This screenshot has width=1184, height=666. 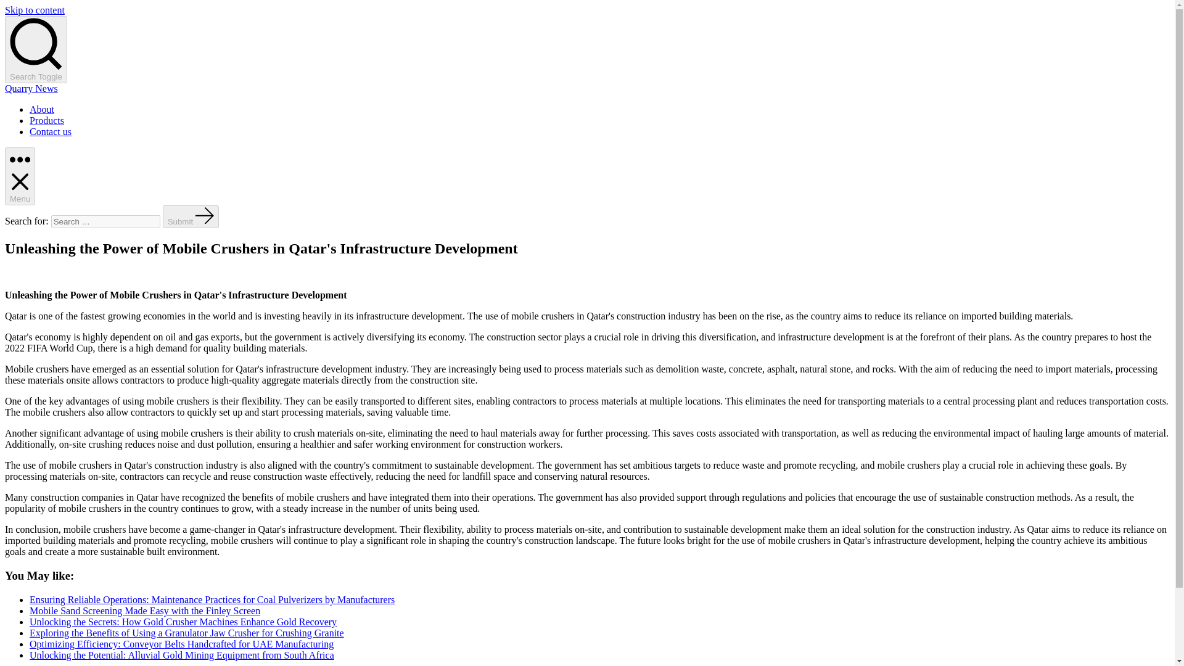 I want to click on Skip to content, so click(x=35, y=10).